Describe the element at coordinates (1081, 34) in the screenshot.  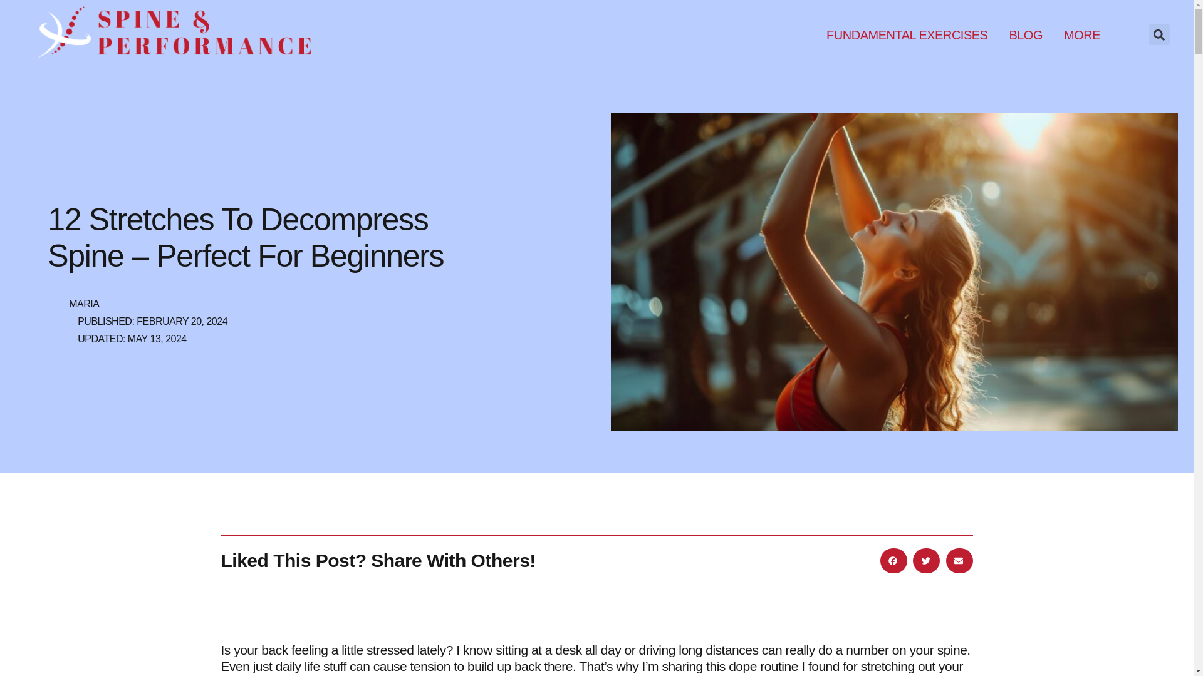
I see `MORE` at that location.